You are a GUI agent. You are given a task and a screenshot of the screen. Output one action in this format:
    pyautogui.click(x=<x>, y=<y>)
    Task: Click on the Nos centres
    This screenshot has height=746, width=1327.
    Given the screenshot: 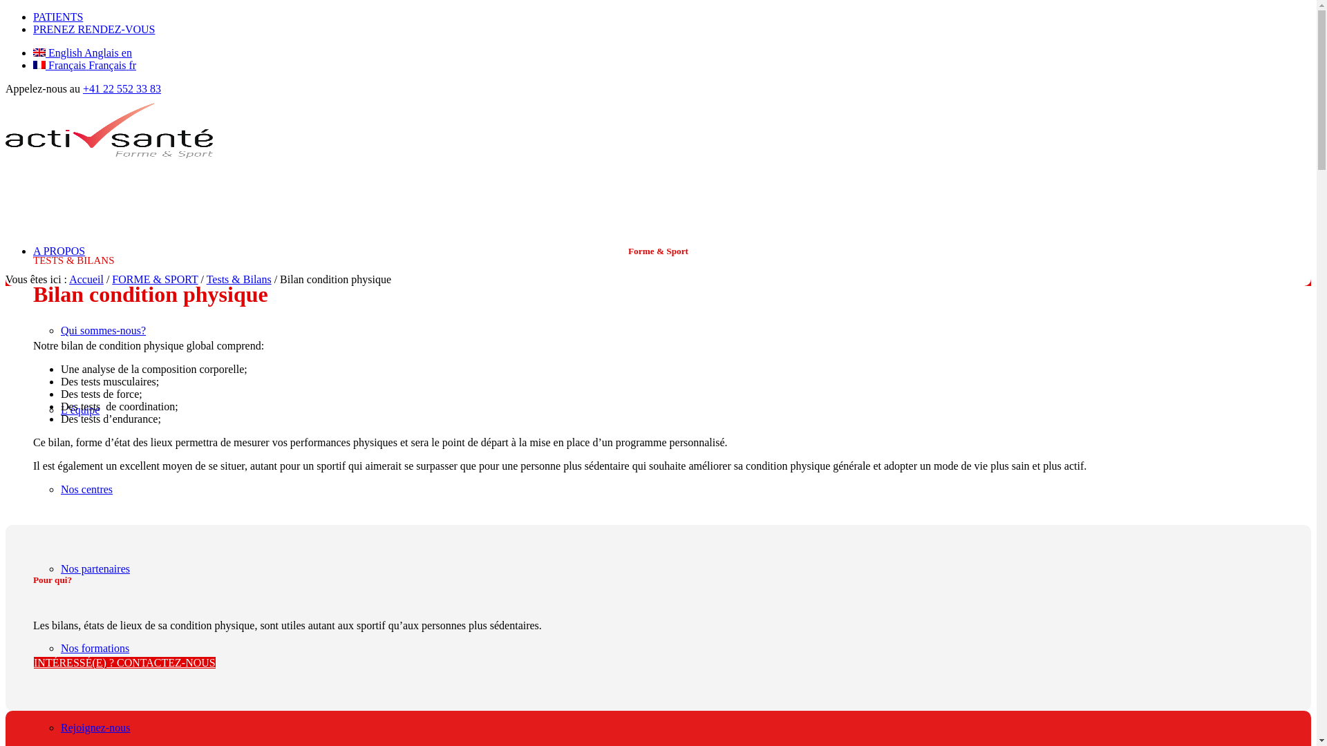 What is the action you would take?
    pyautogui.click(x=87, y=489)
    